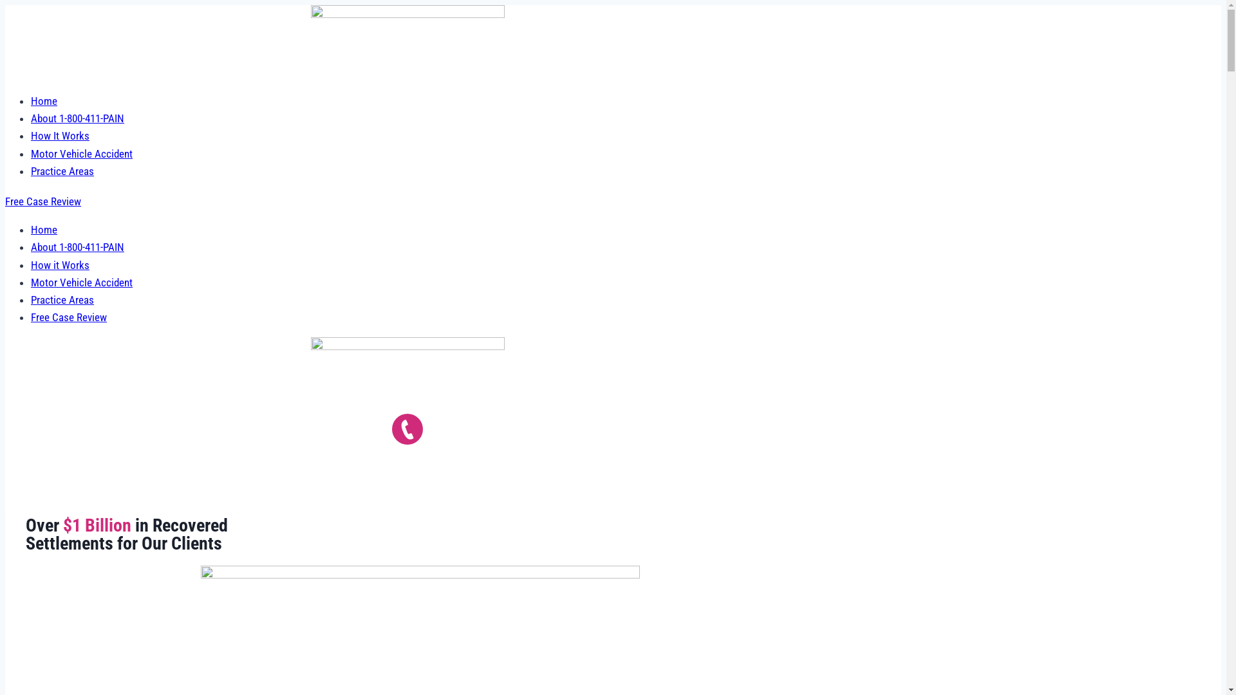 The width and height of the screenshot is (1236, 695). What do you see at coordinates (43, 201) in the screenshot?
I see `Free Case Review` at bounding box center [43, 201].